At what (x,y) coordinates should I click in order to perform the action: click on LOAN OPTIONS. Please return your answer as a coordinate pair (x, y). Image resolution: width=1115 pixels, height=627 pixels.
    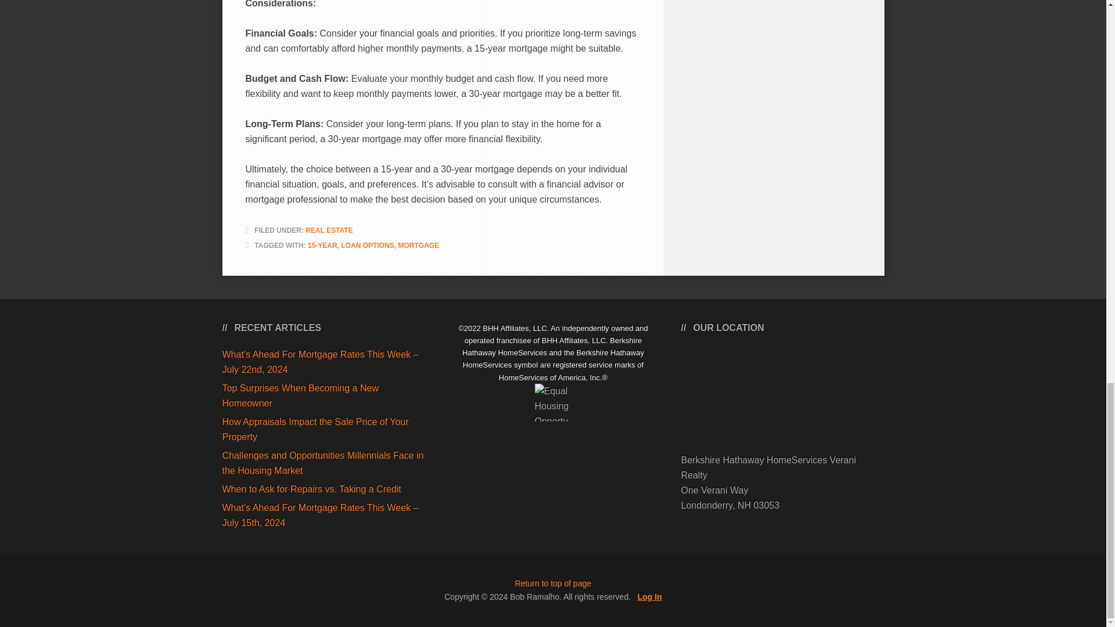
    Looking at the image, I should click on (367, 245).